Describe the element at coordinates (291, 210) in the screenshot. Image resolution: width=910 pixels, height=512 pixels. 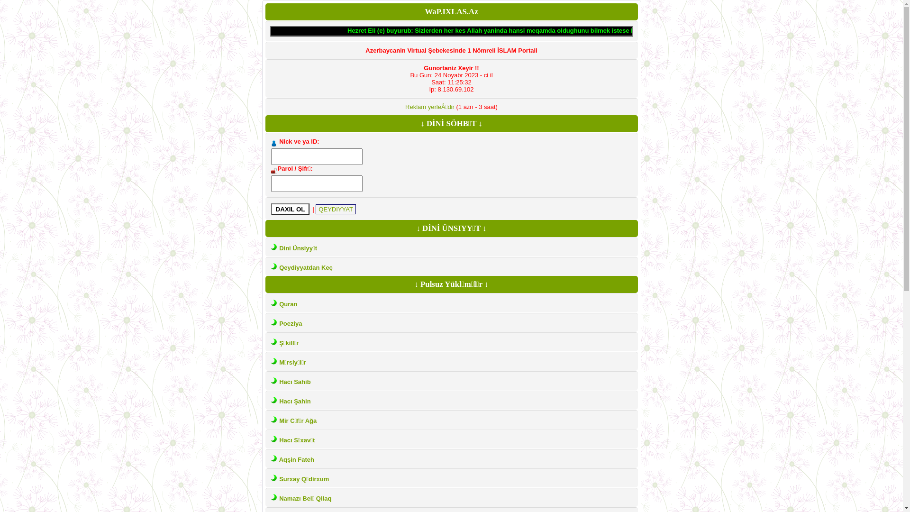
I see `DAXIL OL` at that location.